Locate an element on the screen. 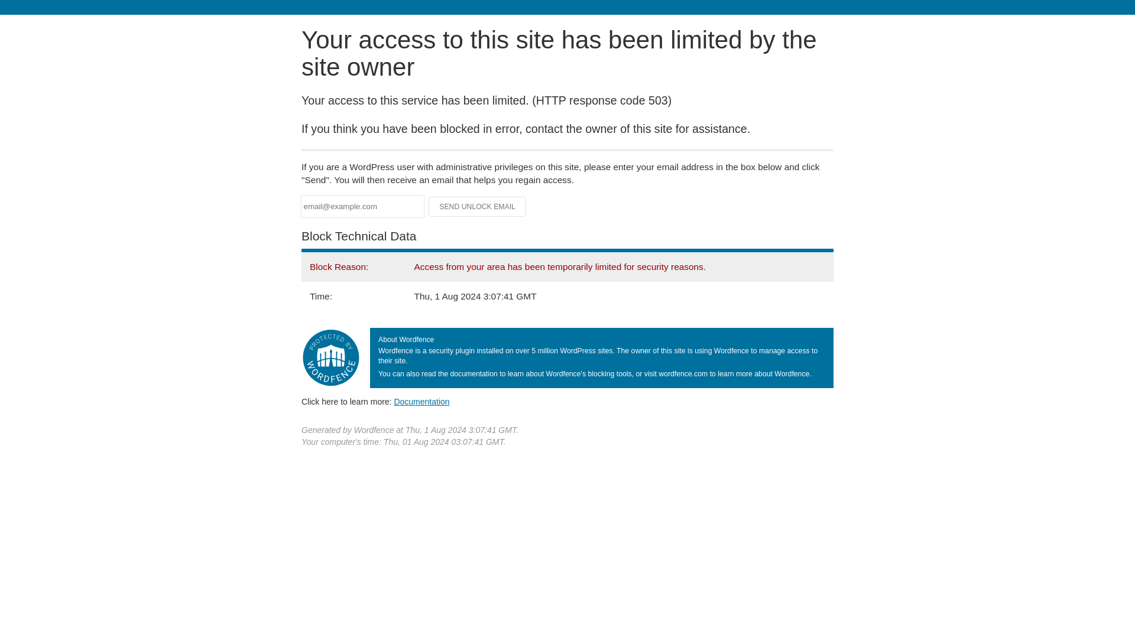 The width and height of the screenshot is (1135, 638). Send Unlock Email is located at coordinates (478, 207).